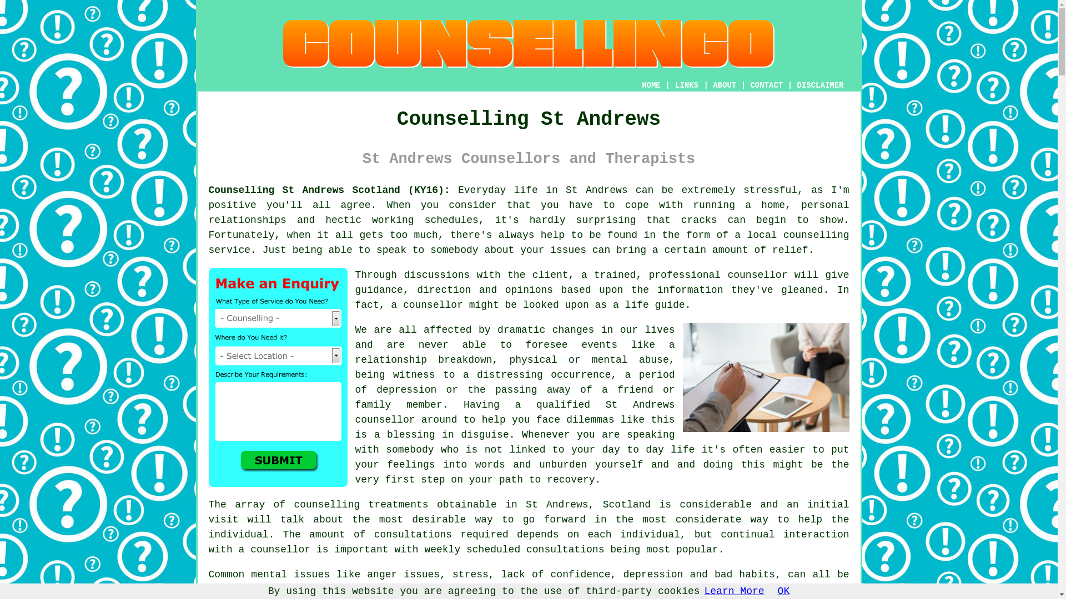  What do you see at coordinates (651, 85) in the screenshot?
I see `HOME` at bounding box center [651, 85].